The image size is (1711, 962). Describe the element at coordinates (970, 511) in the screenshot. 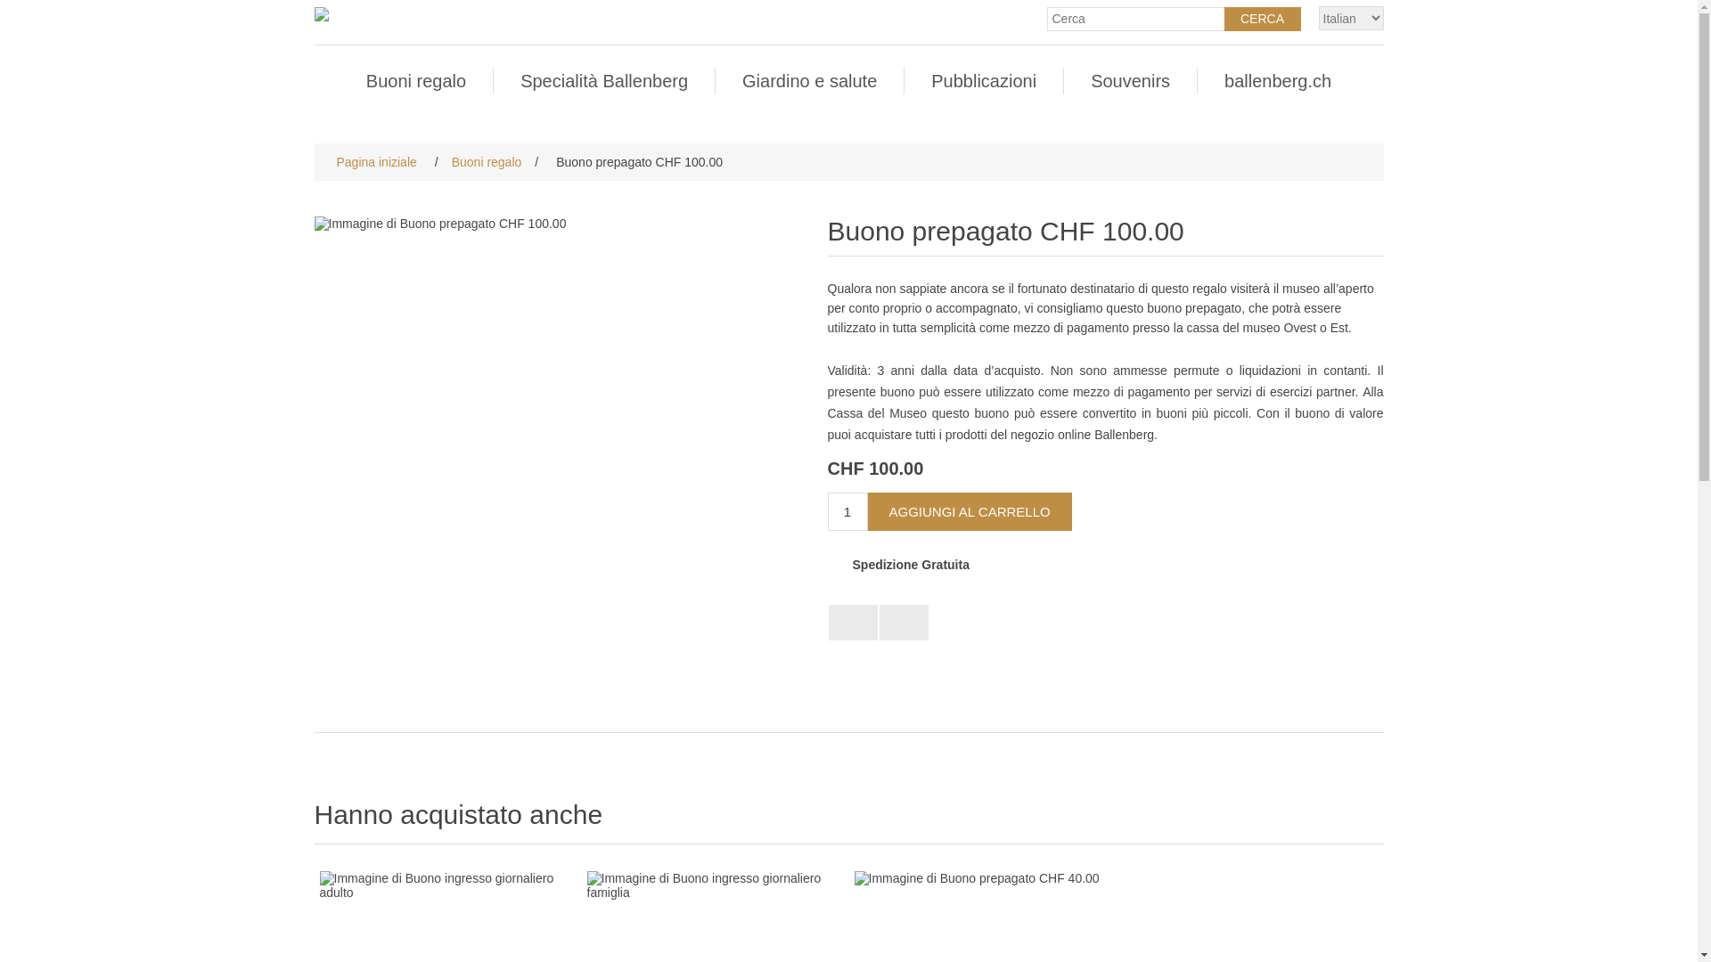

I see `Aggiungi al carrello` at that location.